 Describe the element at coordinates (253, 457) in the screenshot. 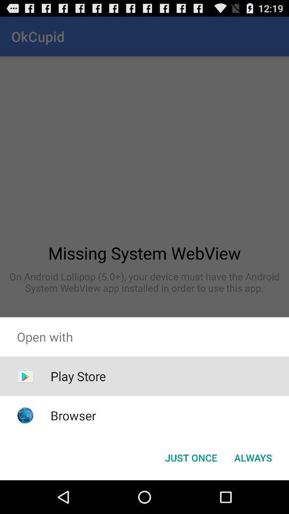

I see `select item to the right of just once icon` at that location.